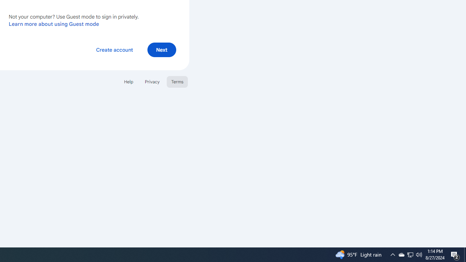 The image size is (466, 262). What do you see at coordinates (162, 49) in the screenshot?
I see `Next` at bounding box center [162, 49].